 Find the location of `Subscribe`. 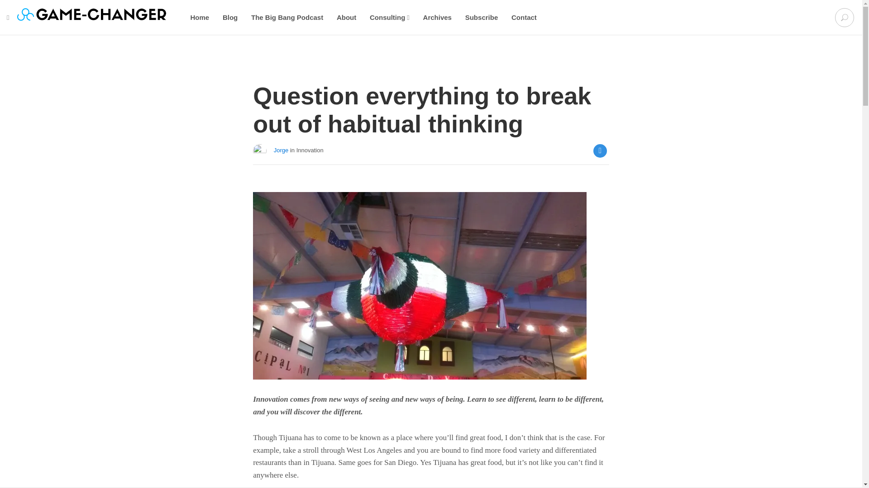

Subscribe is located at coordinates (482, 17).